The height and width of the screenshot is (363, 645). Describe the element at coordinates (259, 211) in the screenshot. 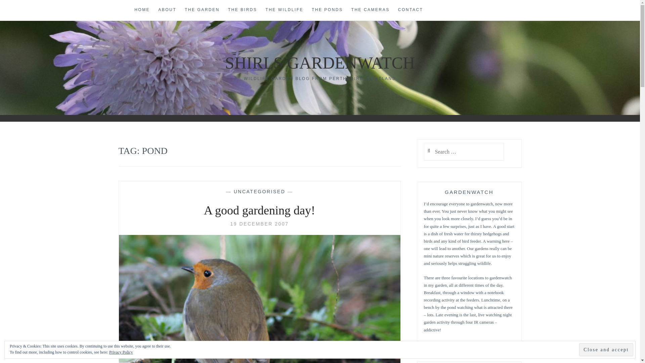

I see `A good gardening day!` at that location.